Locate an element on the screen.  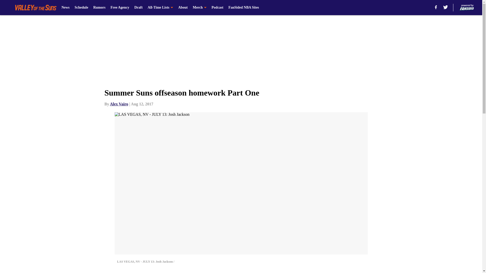
FanSided NBA Sites is located at coordinates (244, 8).